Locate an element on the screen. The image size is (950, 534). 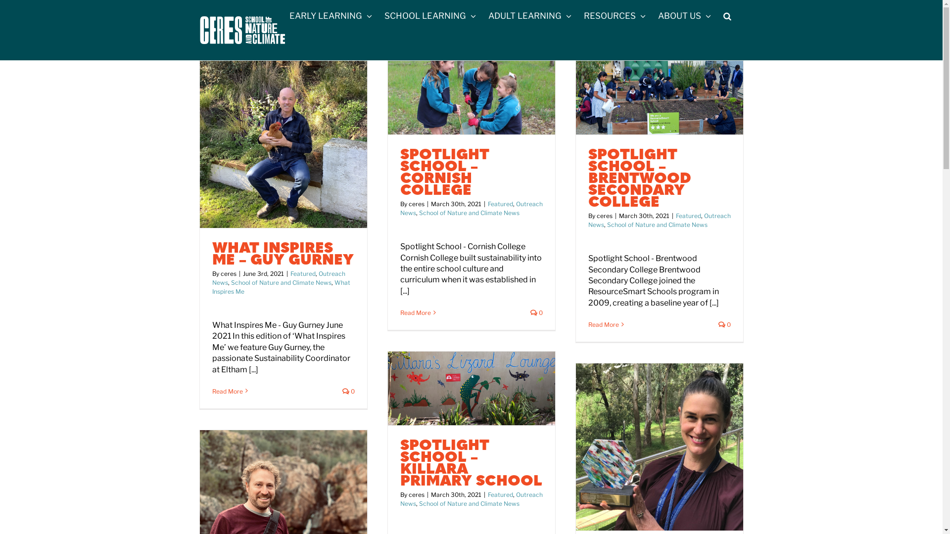
ABOUT US is located at coordinates (685, 16).